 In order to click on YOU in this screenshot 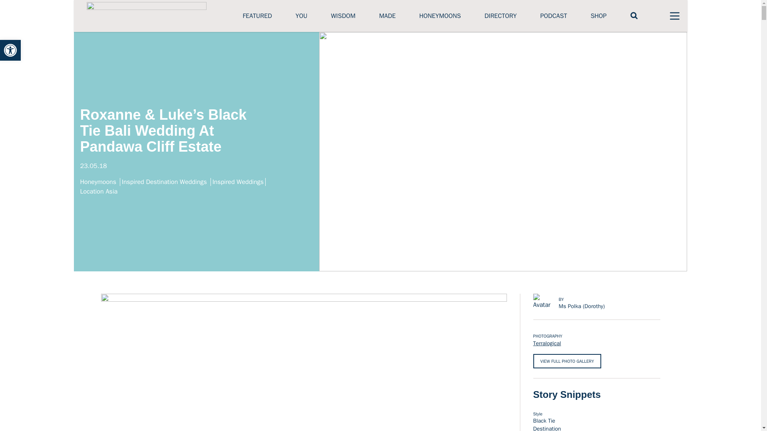, I will do `click(301, 16)`.